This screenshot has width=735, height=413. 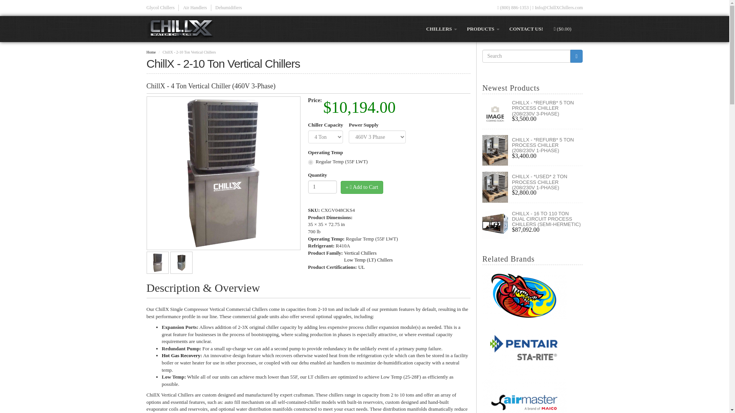 I want to click on Air Handlers, so click(x=197, y=8).